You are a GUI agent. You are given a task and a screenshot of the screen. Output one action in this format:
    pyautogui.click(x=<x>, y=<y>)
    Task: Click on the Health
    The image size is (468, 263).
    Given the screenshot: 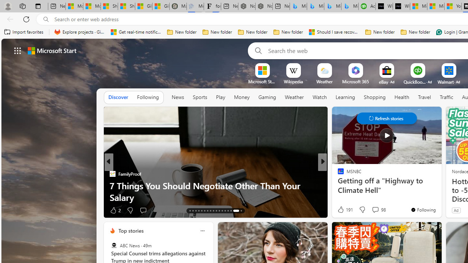 What is the action you would take?
    pyautogui.click(x=401, y=98)
    